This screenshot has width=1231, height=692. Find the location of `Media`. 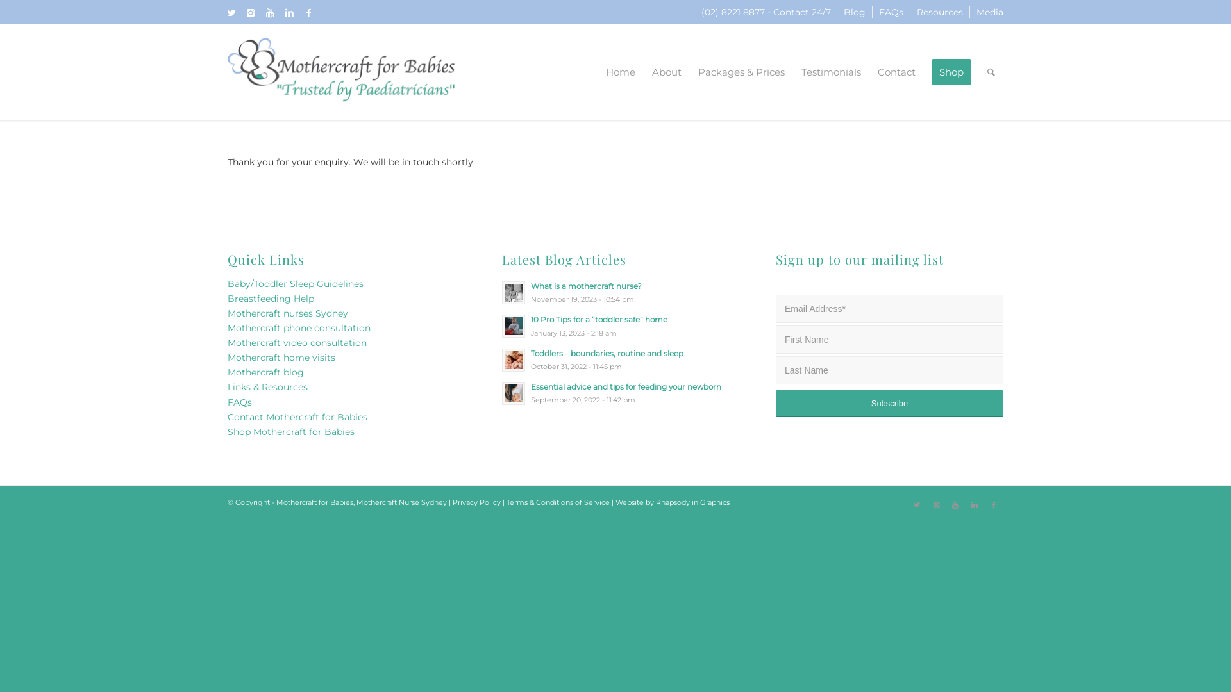

Media is located at coordinates (990, 12).